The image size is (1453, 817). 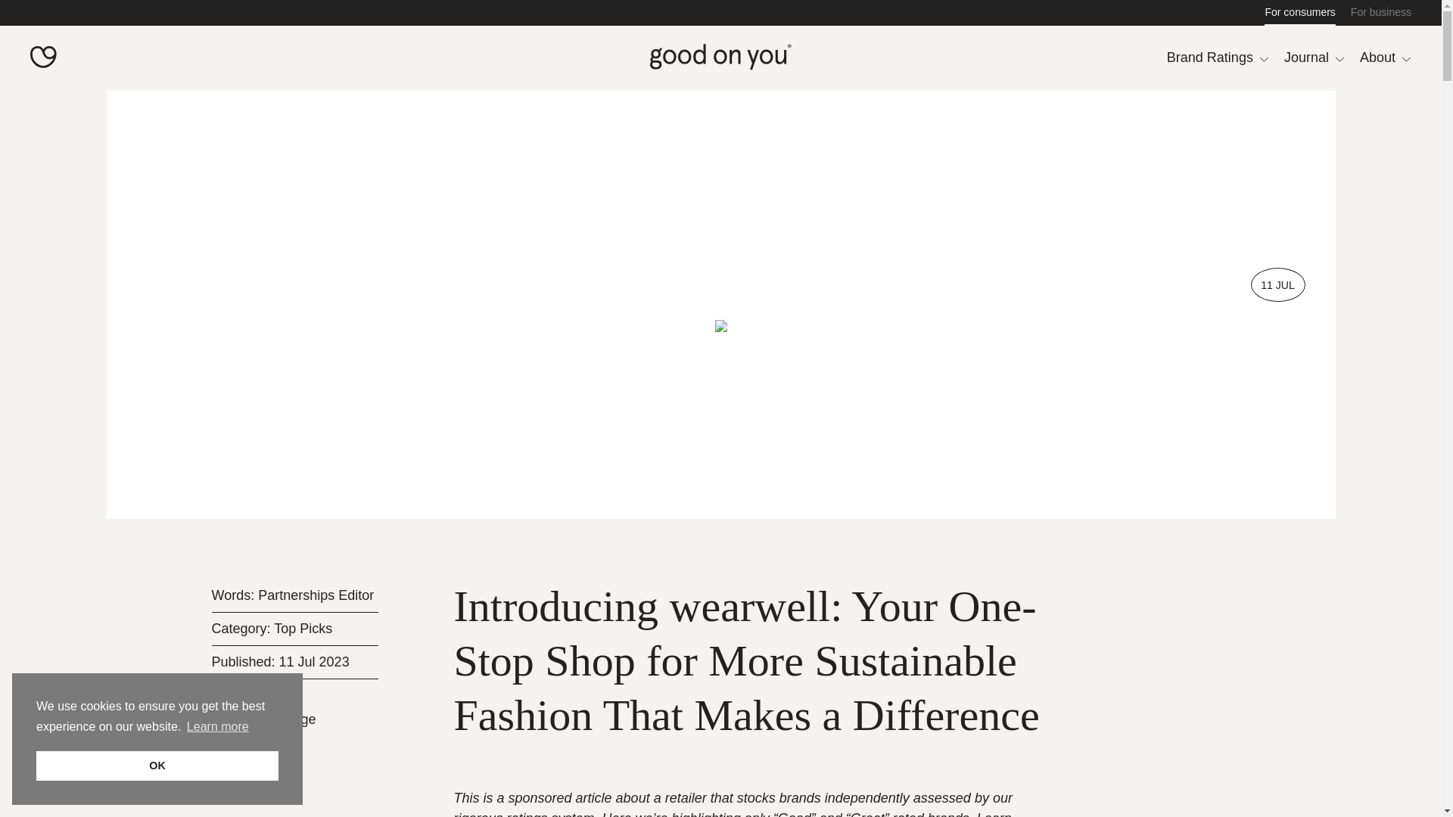 What do you see at coordinates (1299, 12) in the screenshot?
I see `For consumers` at bounding box center [1299, 12].